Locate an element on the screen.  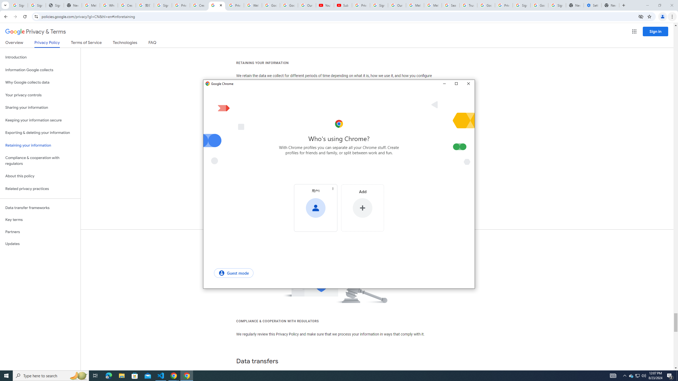
Add is located at coordinates (631, 376).